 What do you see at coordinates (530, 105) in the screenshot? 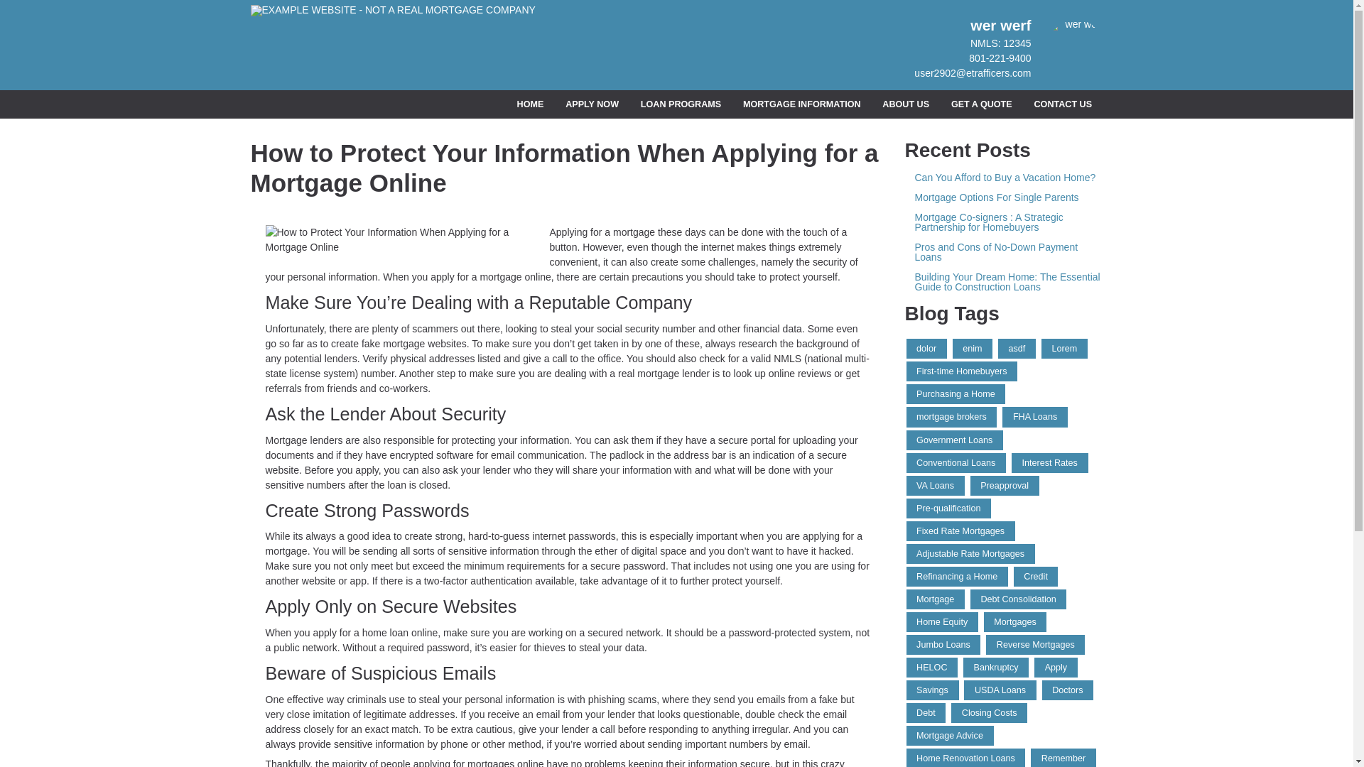
I see `HOME` at bounding box center [530, 105].